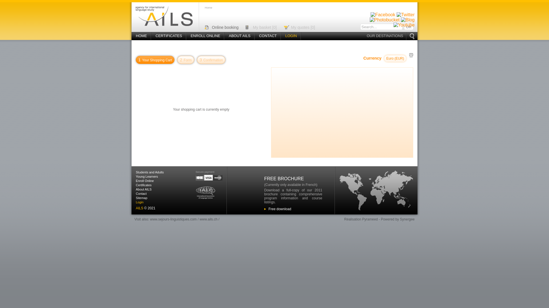  I want to click on www.ails.ch, so click(209, 219).